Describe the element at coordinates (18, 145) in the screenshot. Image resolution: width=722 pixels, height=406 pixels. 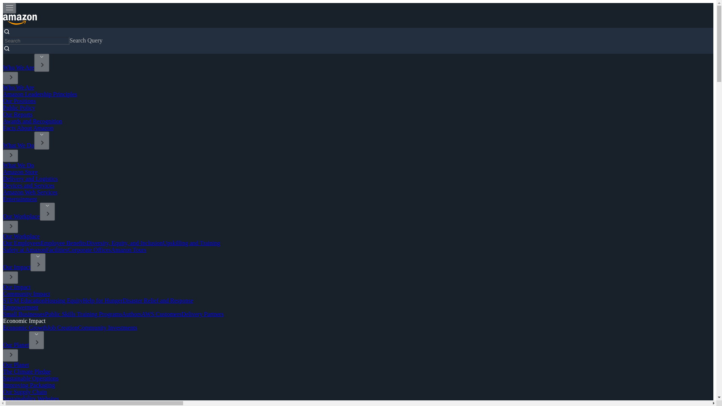
I see `What We Do` at that location.